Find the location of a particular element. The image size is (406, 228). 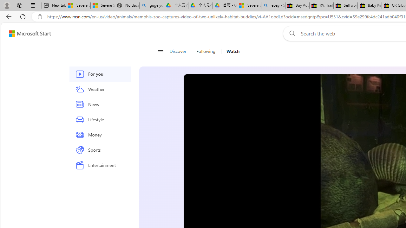

Buy Auto Parts & Accessories | eBay is located at coordinates (297, 6).